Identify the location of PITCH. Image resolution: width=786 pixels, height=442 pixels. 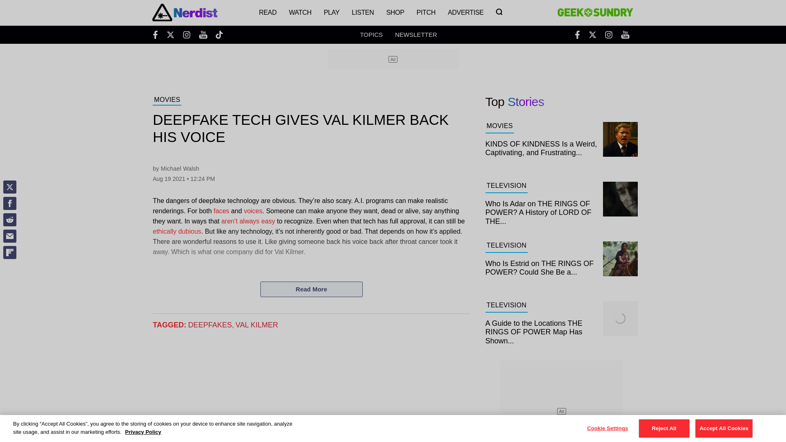
(426, 12).